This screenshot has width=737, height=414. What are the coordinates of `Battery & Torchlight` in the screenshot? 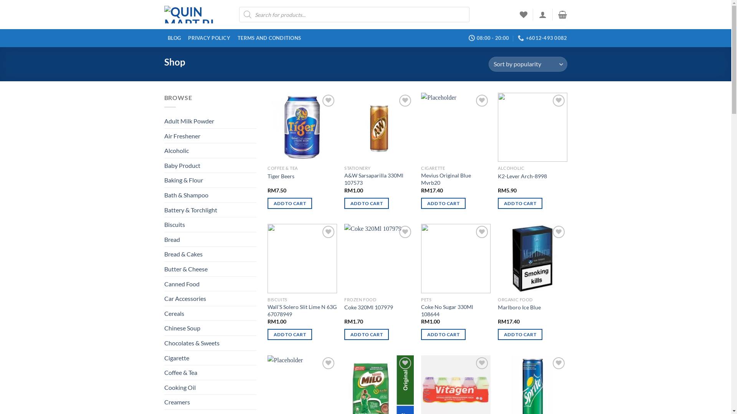 It's located at (210, 210).